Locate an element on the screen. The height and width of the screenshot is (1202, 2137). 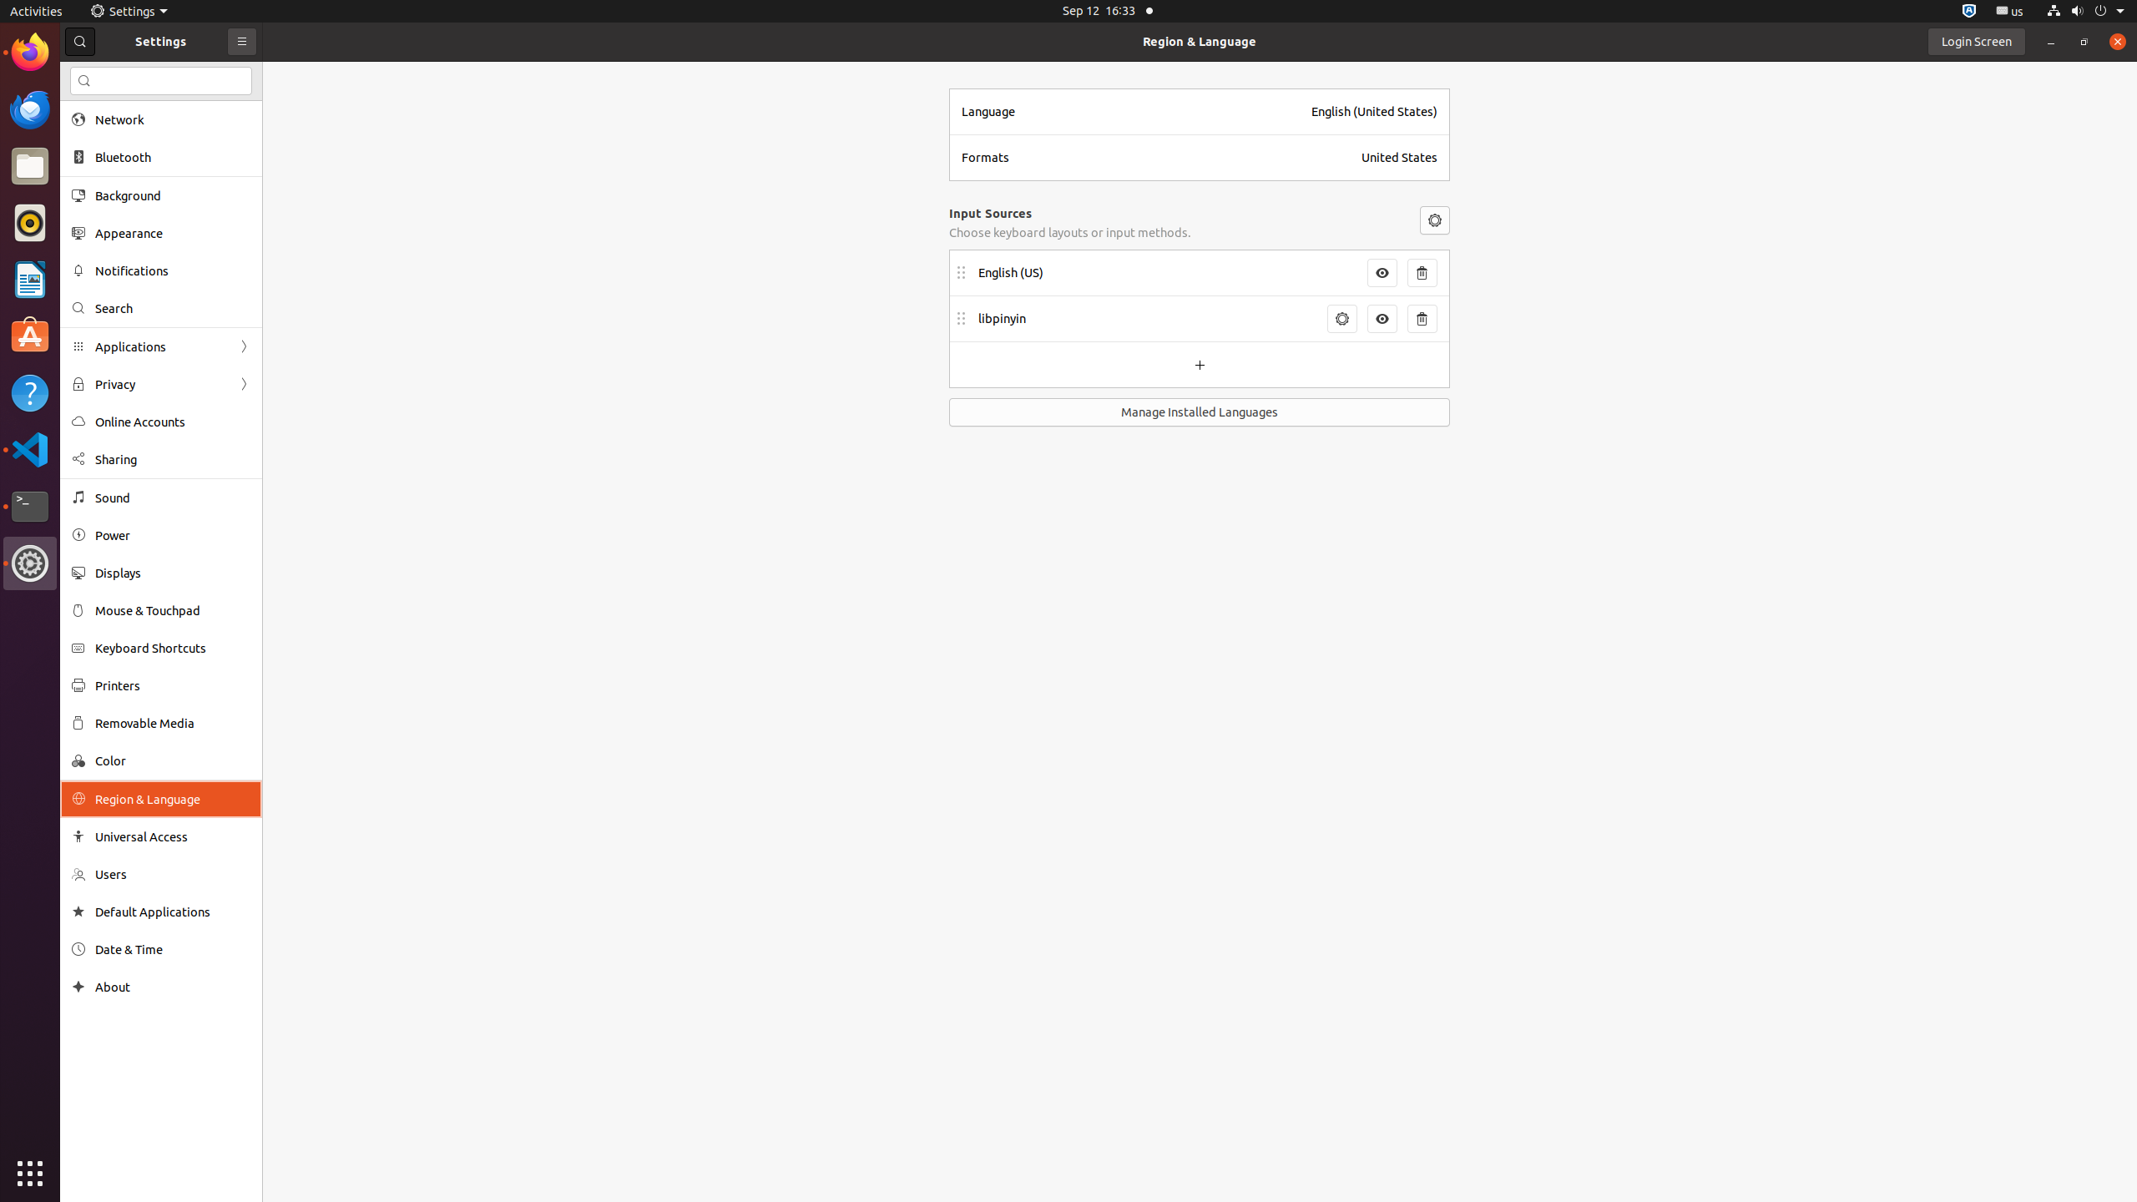
Default Applications is located at coordinates (173, 912).